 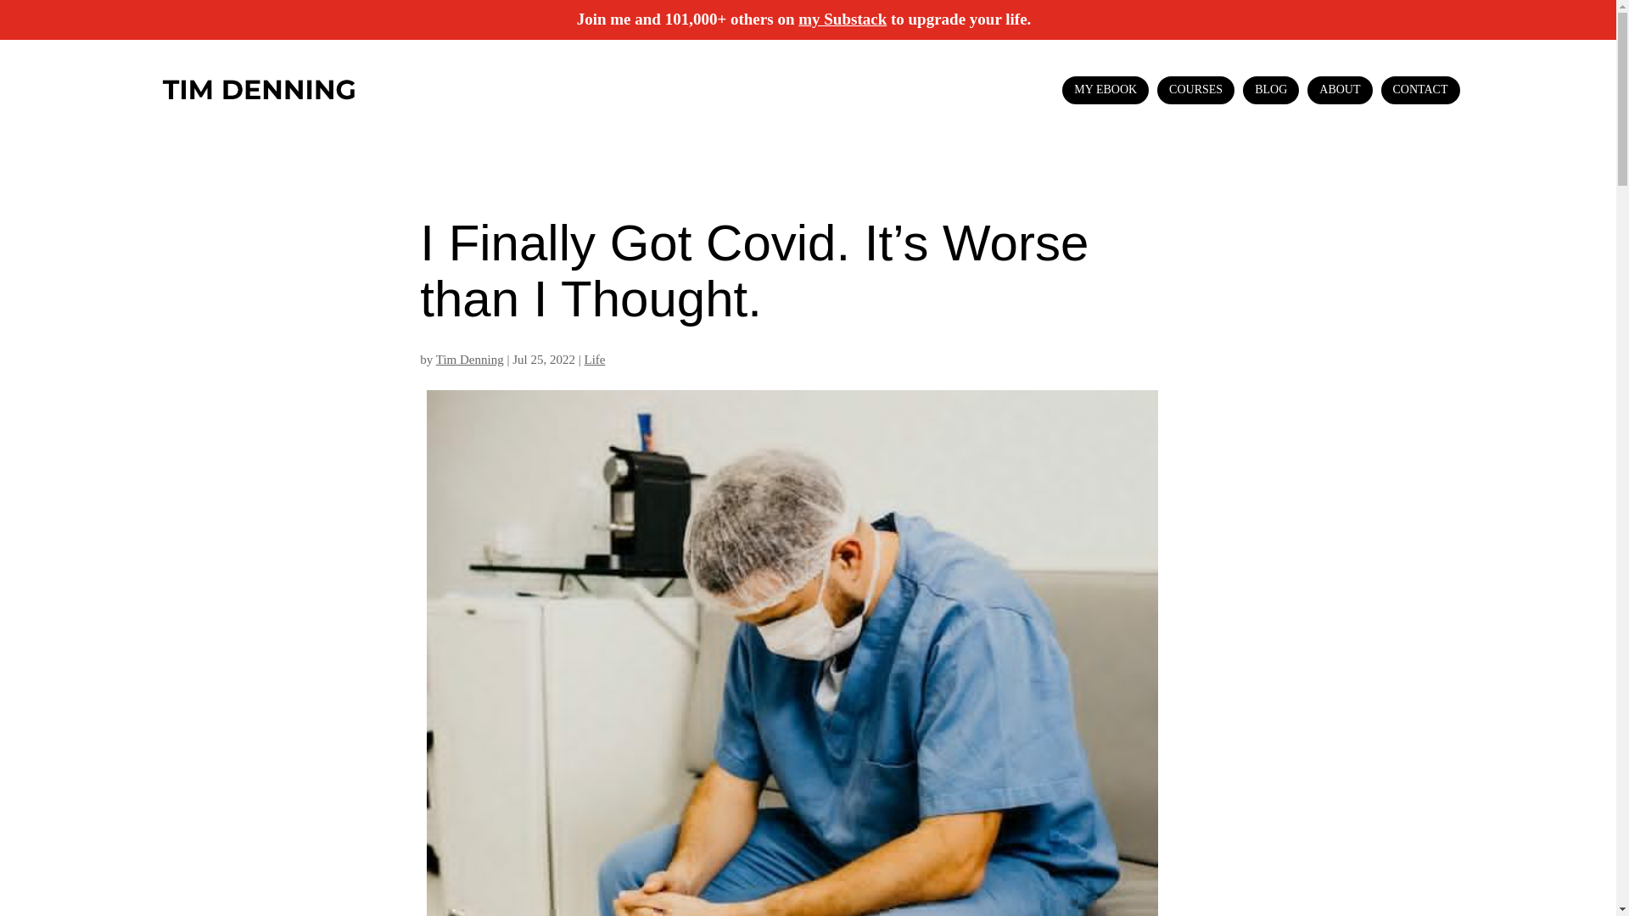 What do you see at coordinates (1195, 90) in the screenshot?
I see `COURSES` at bounding box center [1195, 90].